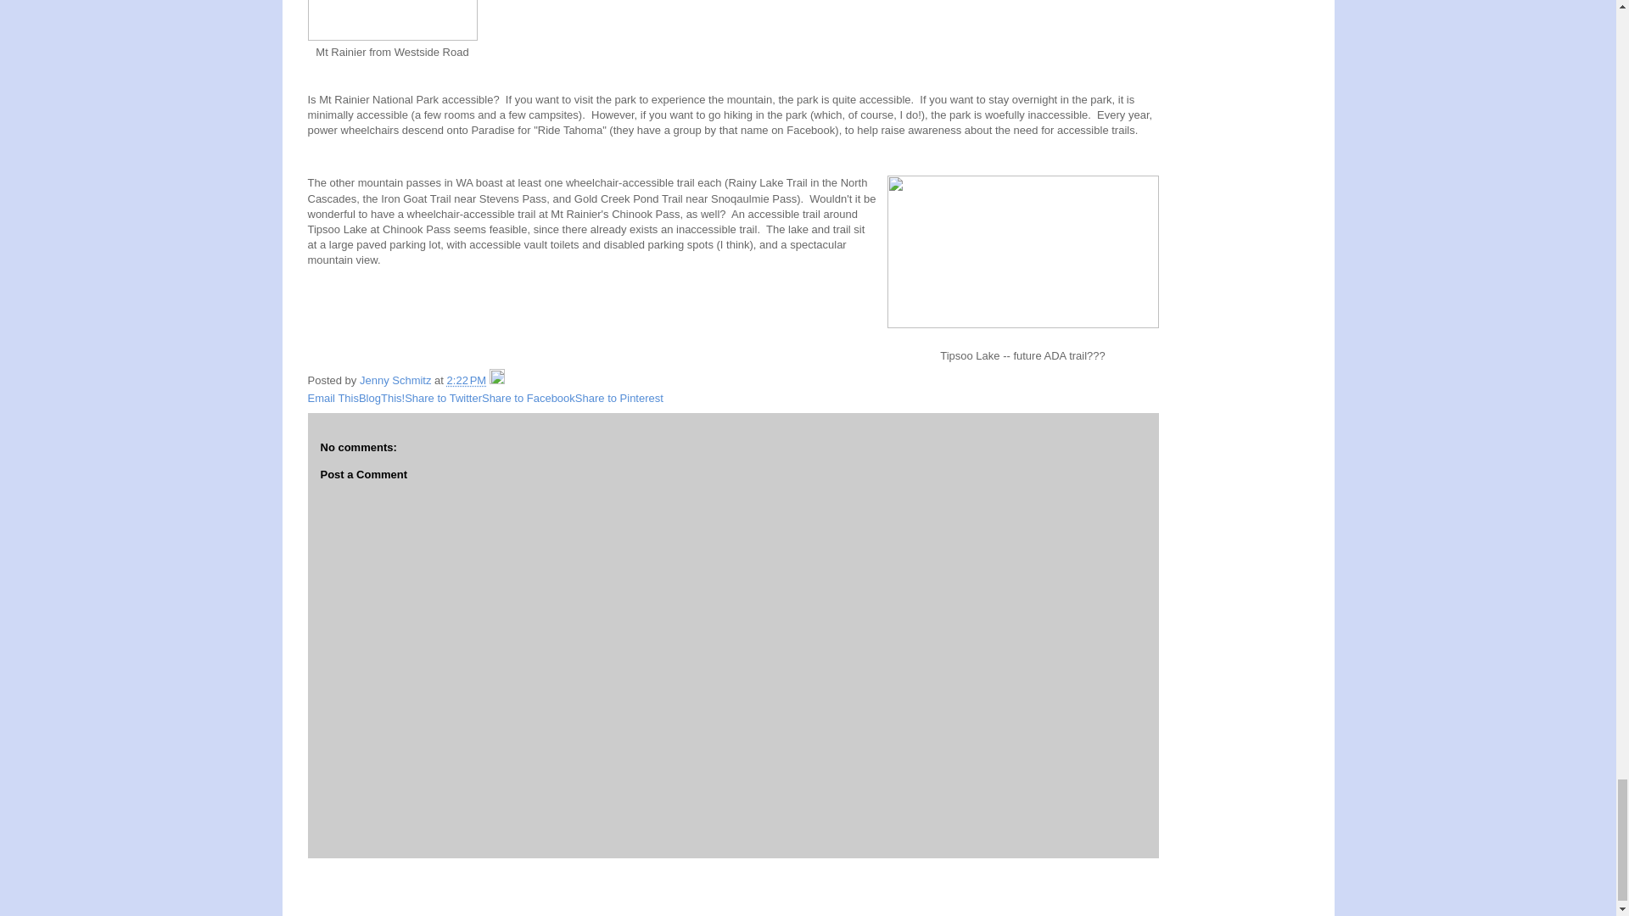 Image resolution: width=1629 pixels, height=916 pixels. Describe the element at coordinates (528, 399) in the screenshot. I see `Share to Facebook` at that location.